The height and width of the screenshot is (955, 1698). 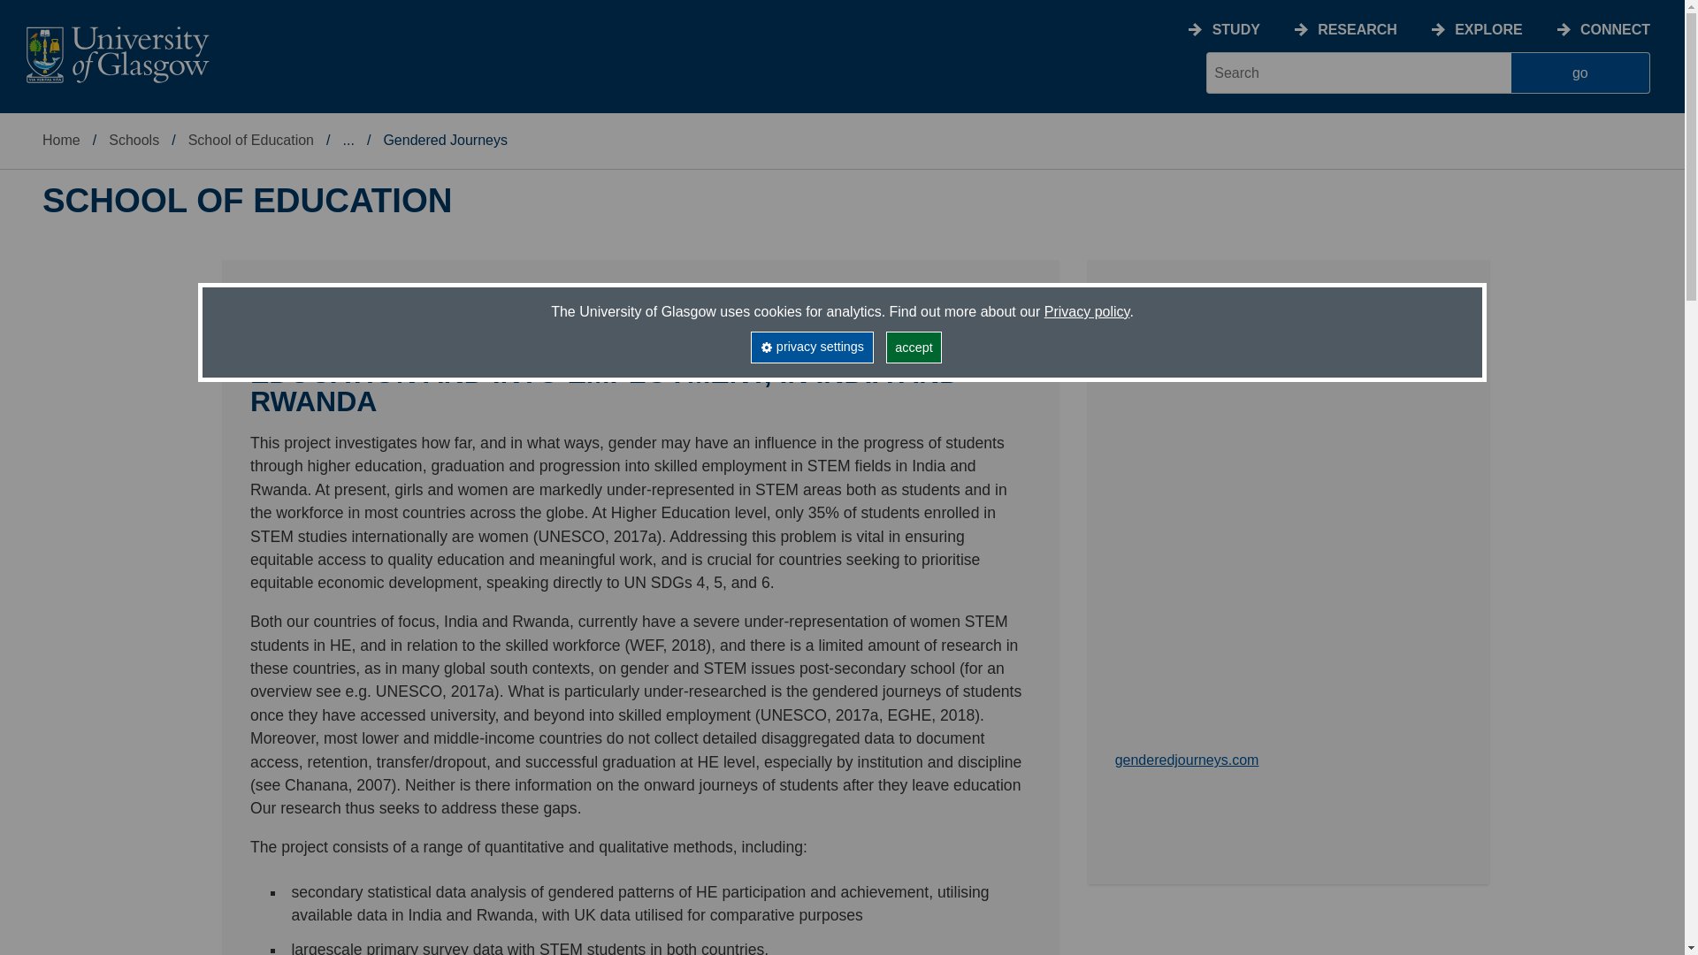 I want to click on go, so click(x=1580, y=73).